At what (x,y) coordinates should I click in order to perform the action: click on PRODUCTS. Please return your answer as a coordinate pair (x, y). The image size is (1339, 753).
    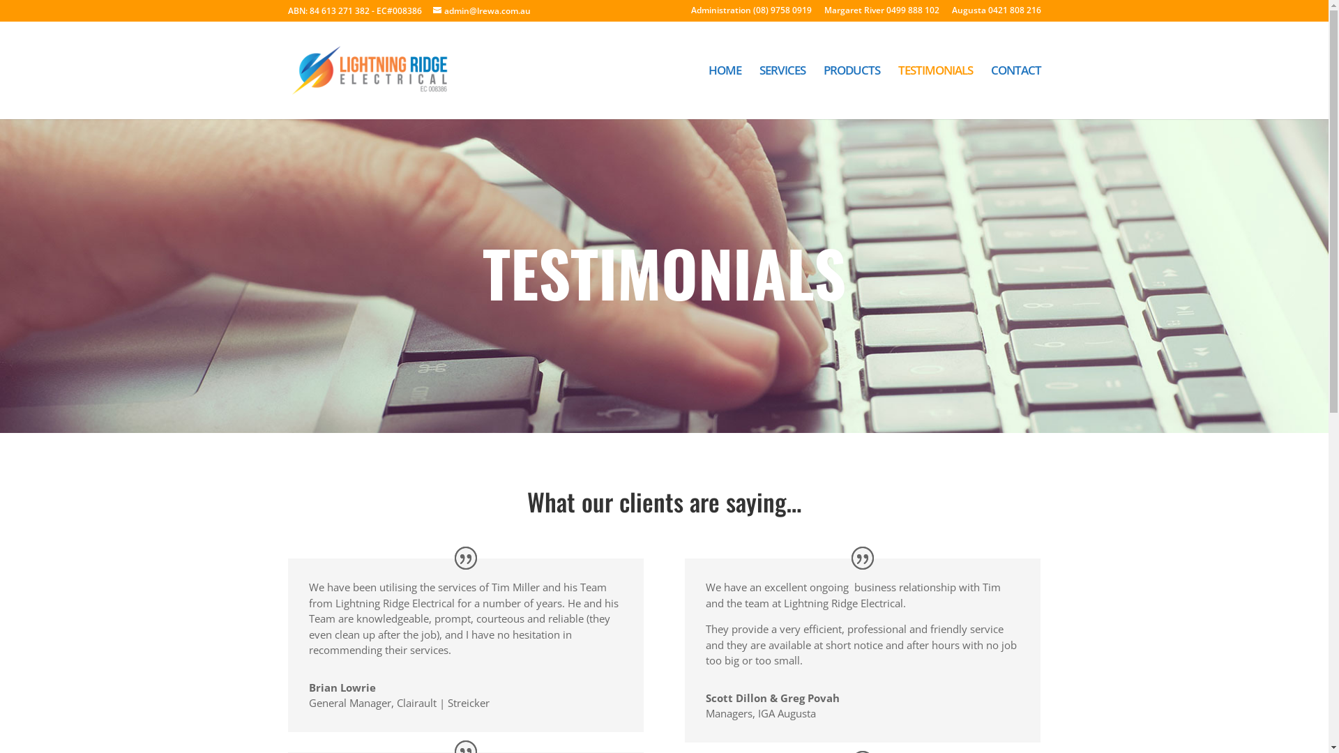
    Looking at the image, I should click on (851, 92).